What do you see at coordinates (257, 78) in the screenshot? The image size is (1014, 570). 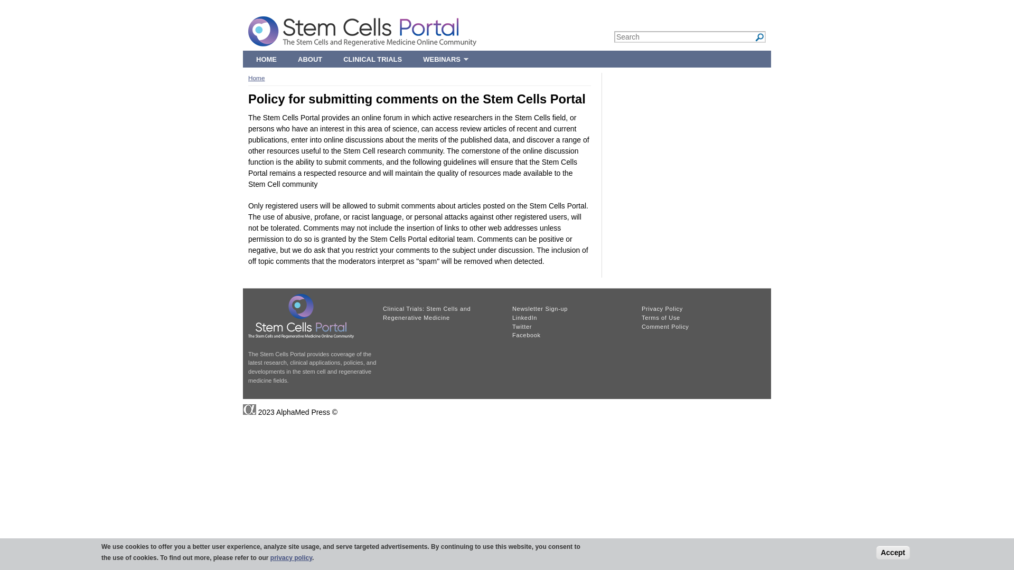 I see `Home` at bounding box center [257, 78].